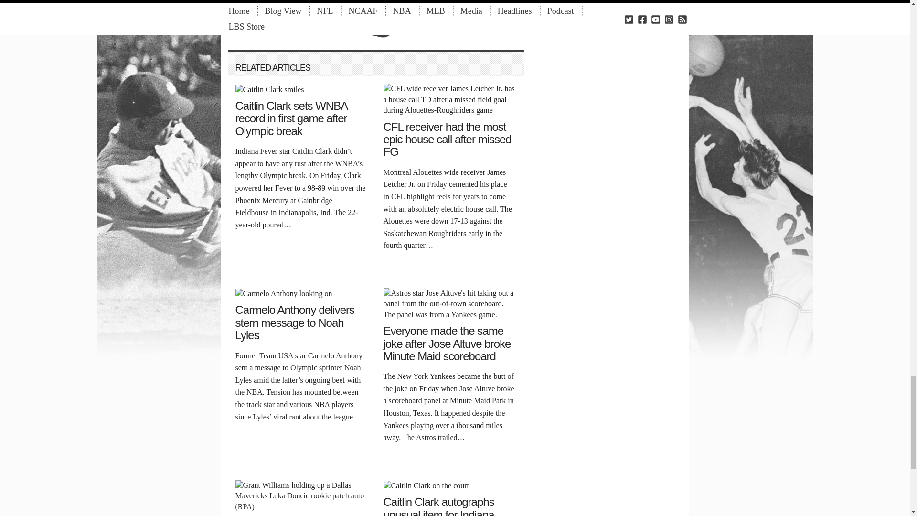 This screenshot has width=917, height=516. What do you see at coordinates (283, 293) in the screenshot?
I see `Carmelo Anthony delivers stern message to Noah Lyles` at bounding box center [283, 293].